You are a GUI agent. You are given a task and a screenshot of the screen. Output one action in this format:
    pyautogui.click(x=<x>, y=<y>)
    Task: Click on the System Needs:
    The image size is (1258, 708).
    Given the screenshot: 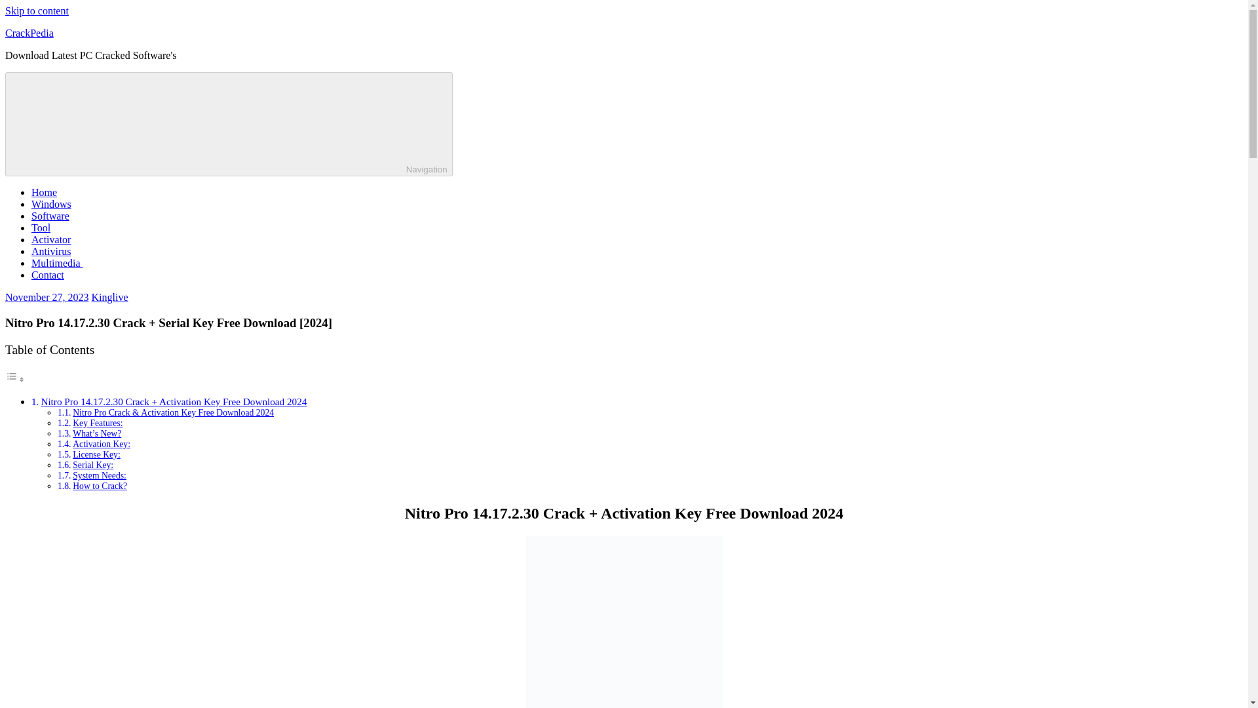 What is the action you would take?
    pyautogui.click(x=100, y=476)
    